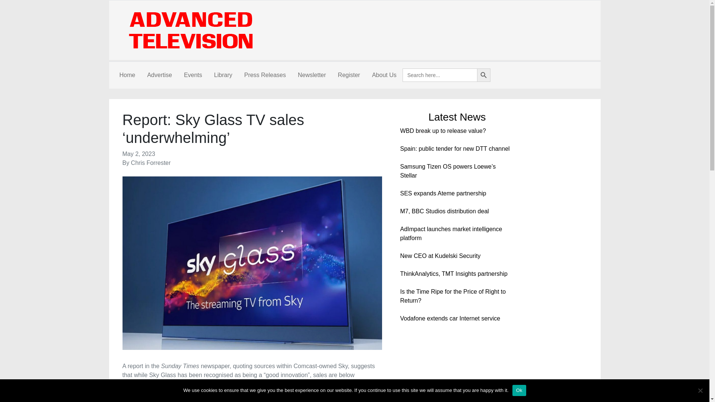 The width and height of the screenshot is (715, 402). I want to click on Vodafone extends car Internet service, so click(450, 318).